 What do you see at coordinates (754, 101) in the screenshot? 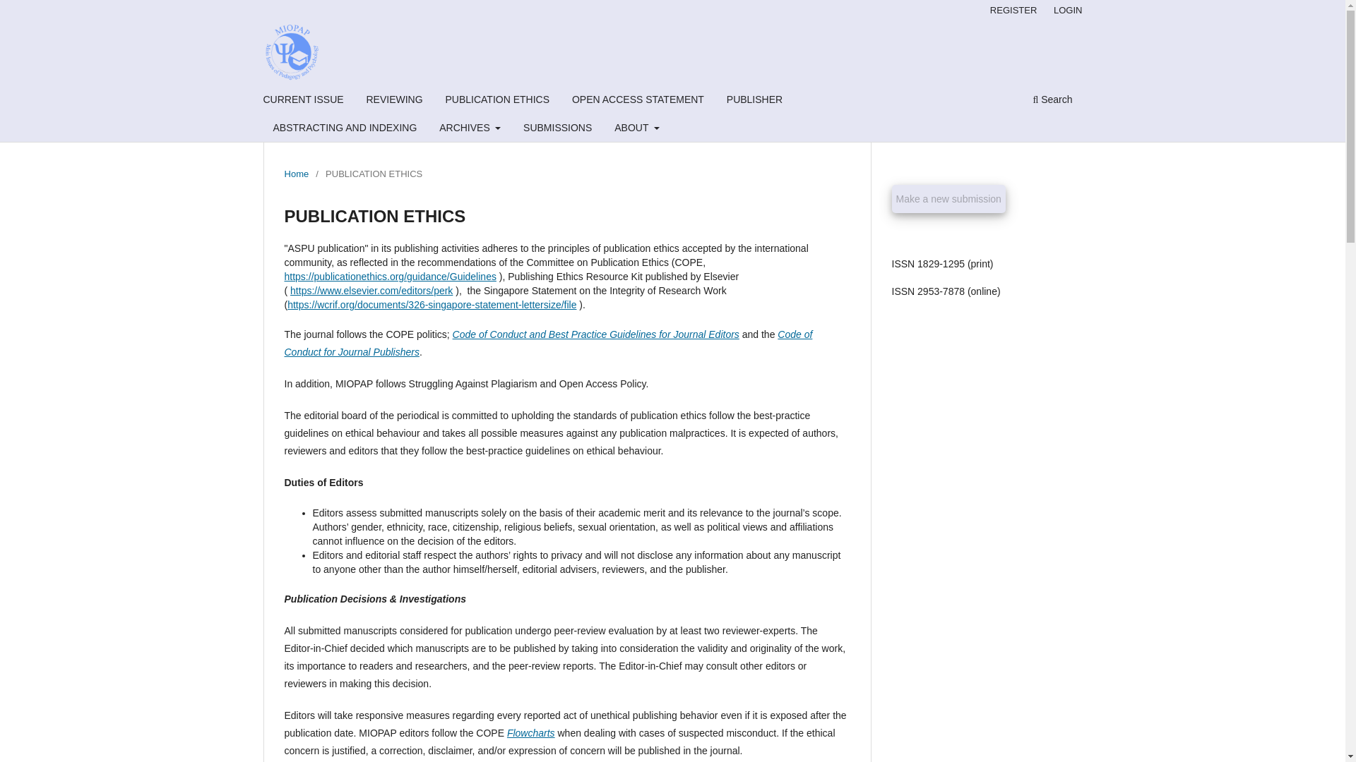
I see `PUBLISHER` at bounding box center [754, 101].